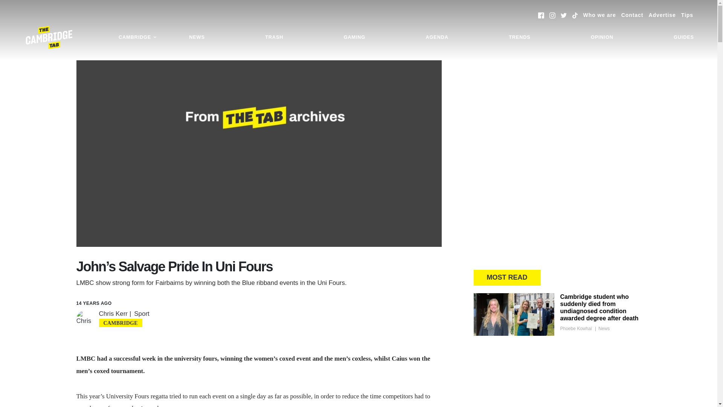 Image resolution: width=723 pixels, height=407 pixels. Describe the element at coordinates (602, 37) in the screenshot. I see `OPINION` at that location.